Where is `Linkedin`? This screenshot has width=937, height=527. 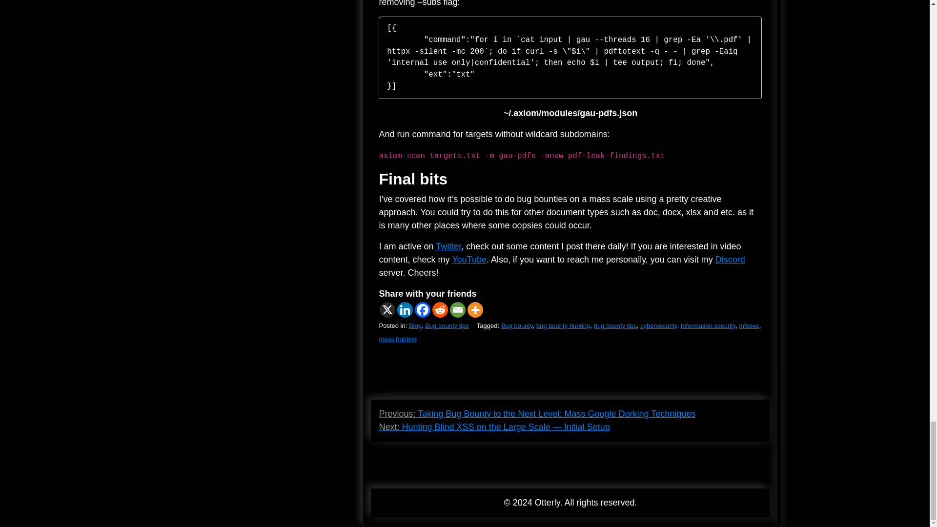 Linkedin is located at coordinates (405, 309).